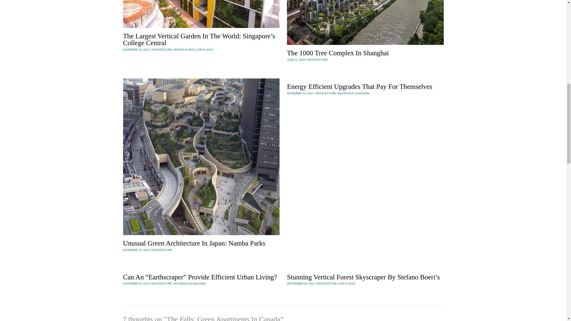 The image size is (571, 321). What do you see at coordinates (184, 49) in the screenshot?
I see `INDOOR PLANTS` at bounding box center [184, 49].